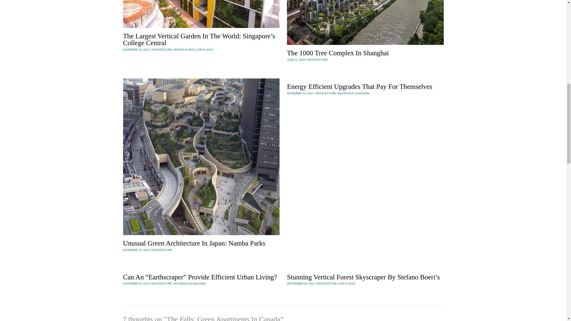 The image size is (571, 321). What do you see at coordinates (184, 49) in the screenshot?
I see `INDOOR PLANTS` at bounding box center [184, 49].